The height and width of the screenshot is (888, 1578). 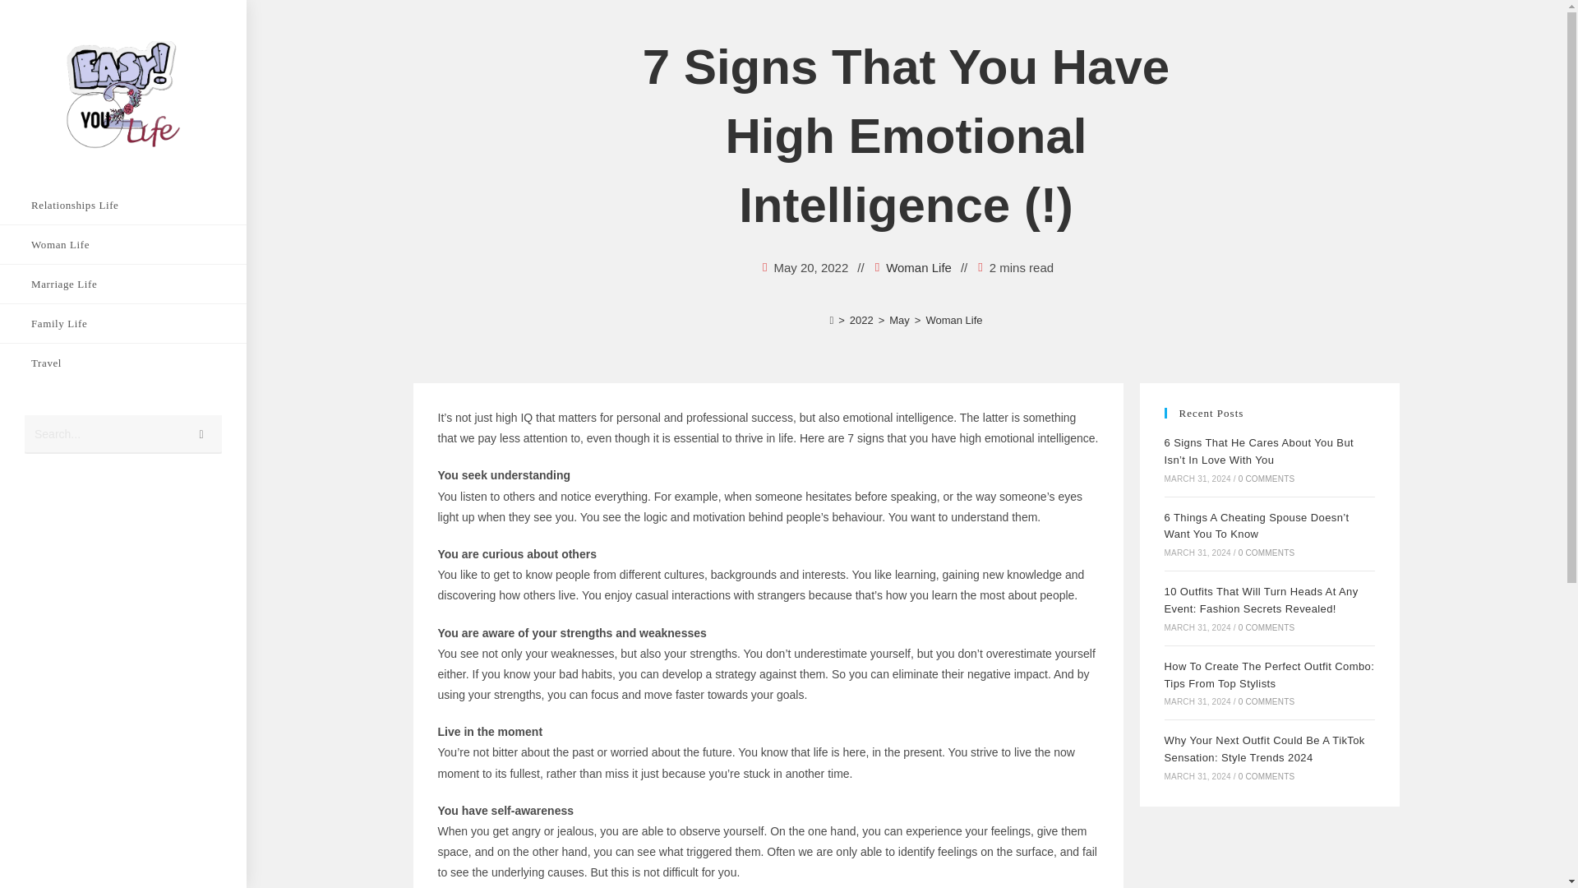 What do you see at coordinates (953, 321) in the screenshot?
I see `Woman Life` at bounding box center [953, 321].